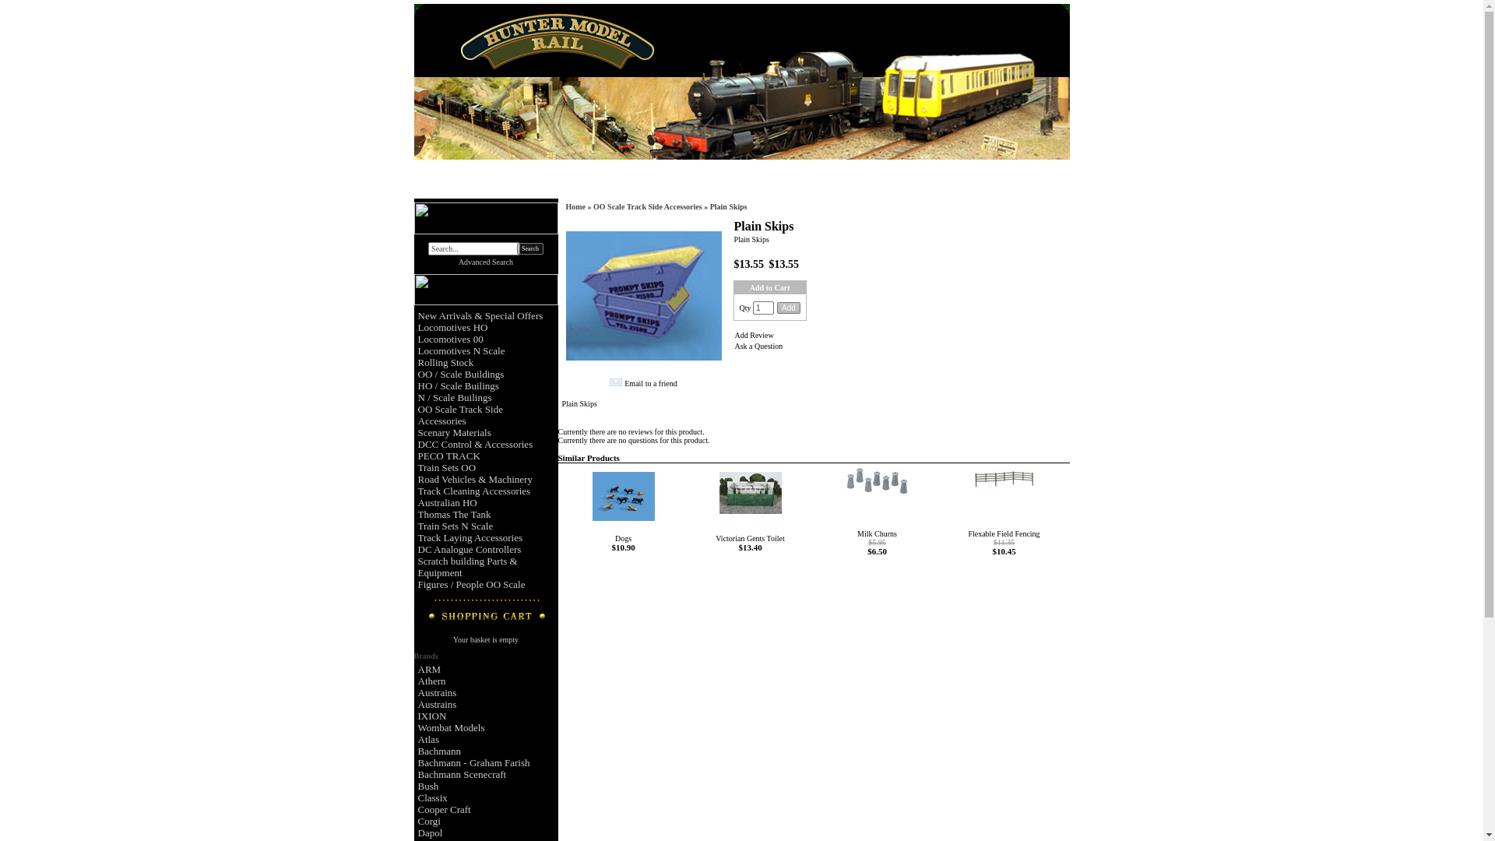  Describe the element at coordinates (428, 786) in the screenshot. I see `Bush` at that location.